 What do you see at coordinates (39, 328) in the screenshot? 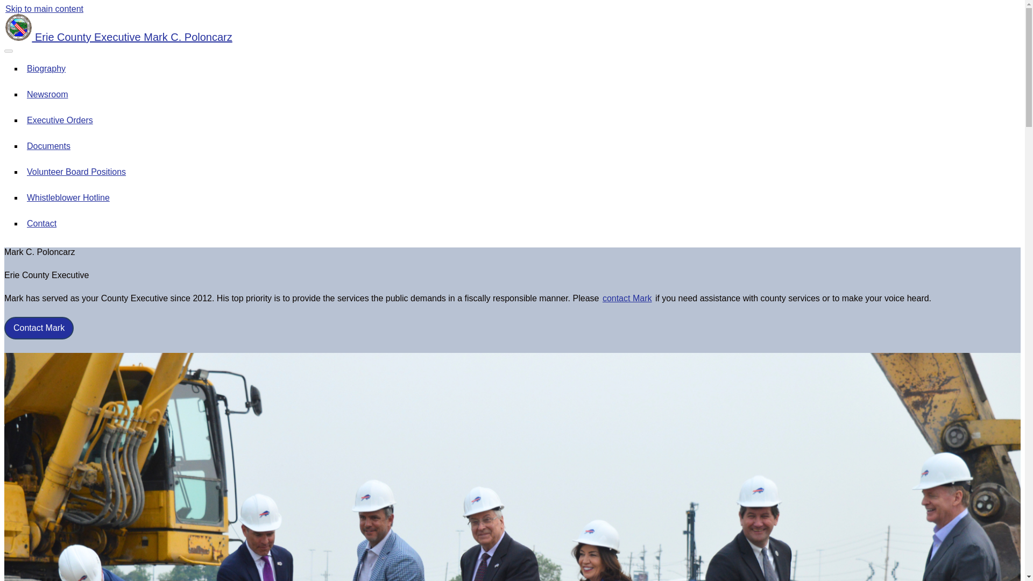
I see `Contact Mark` at bounding box center [39, 328].